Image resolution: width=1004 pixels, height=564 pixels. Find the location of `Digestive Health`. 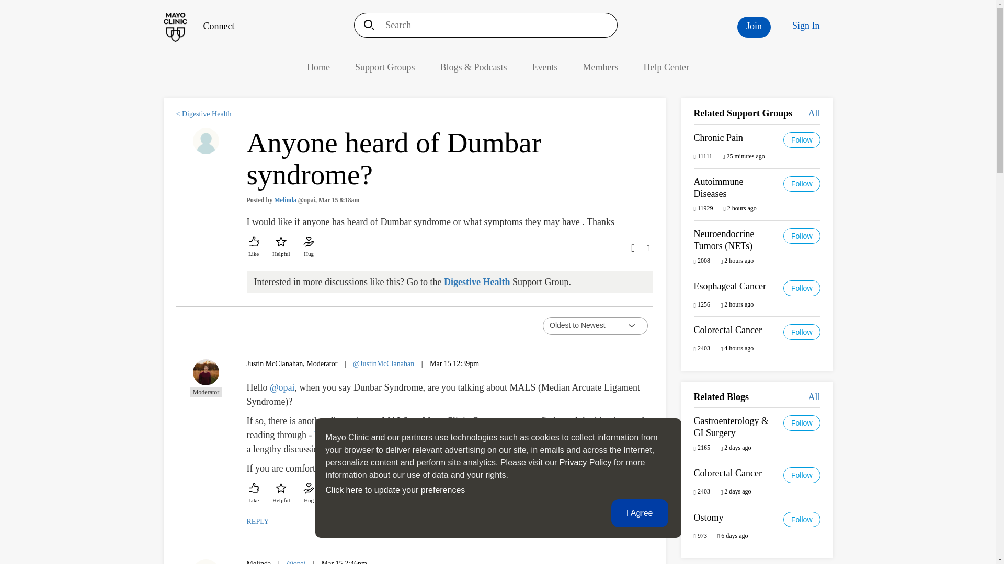

Digestive Health is located at coordinates (477, 282).